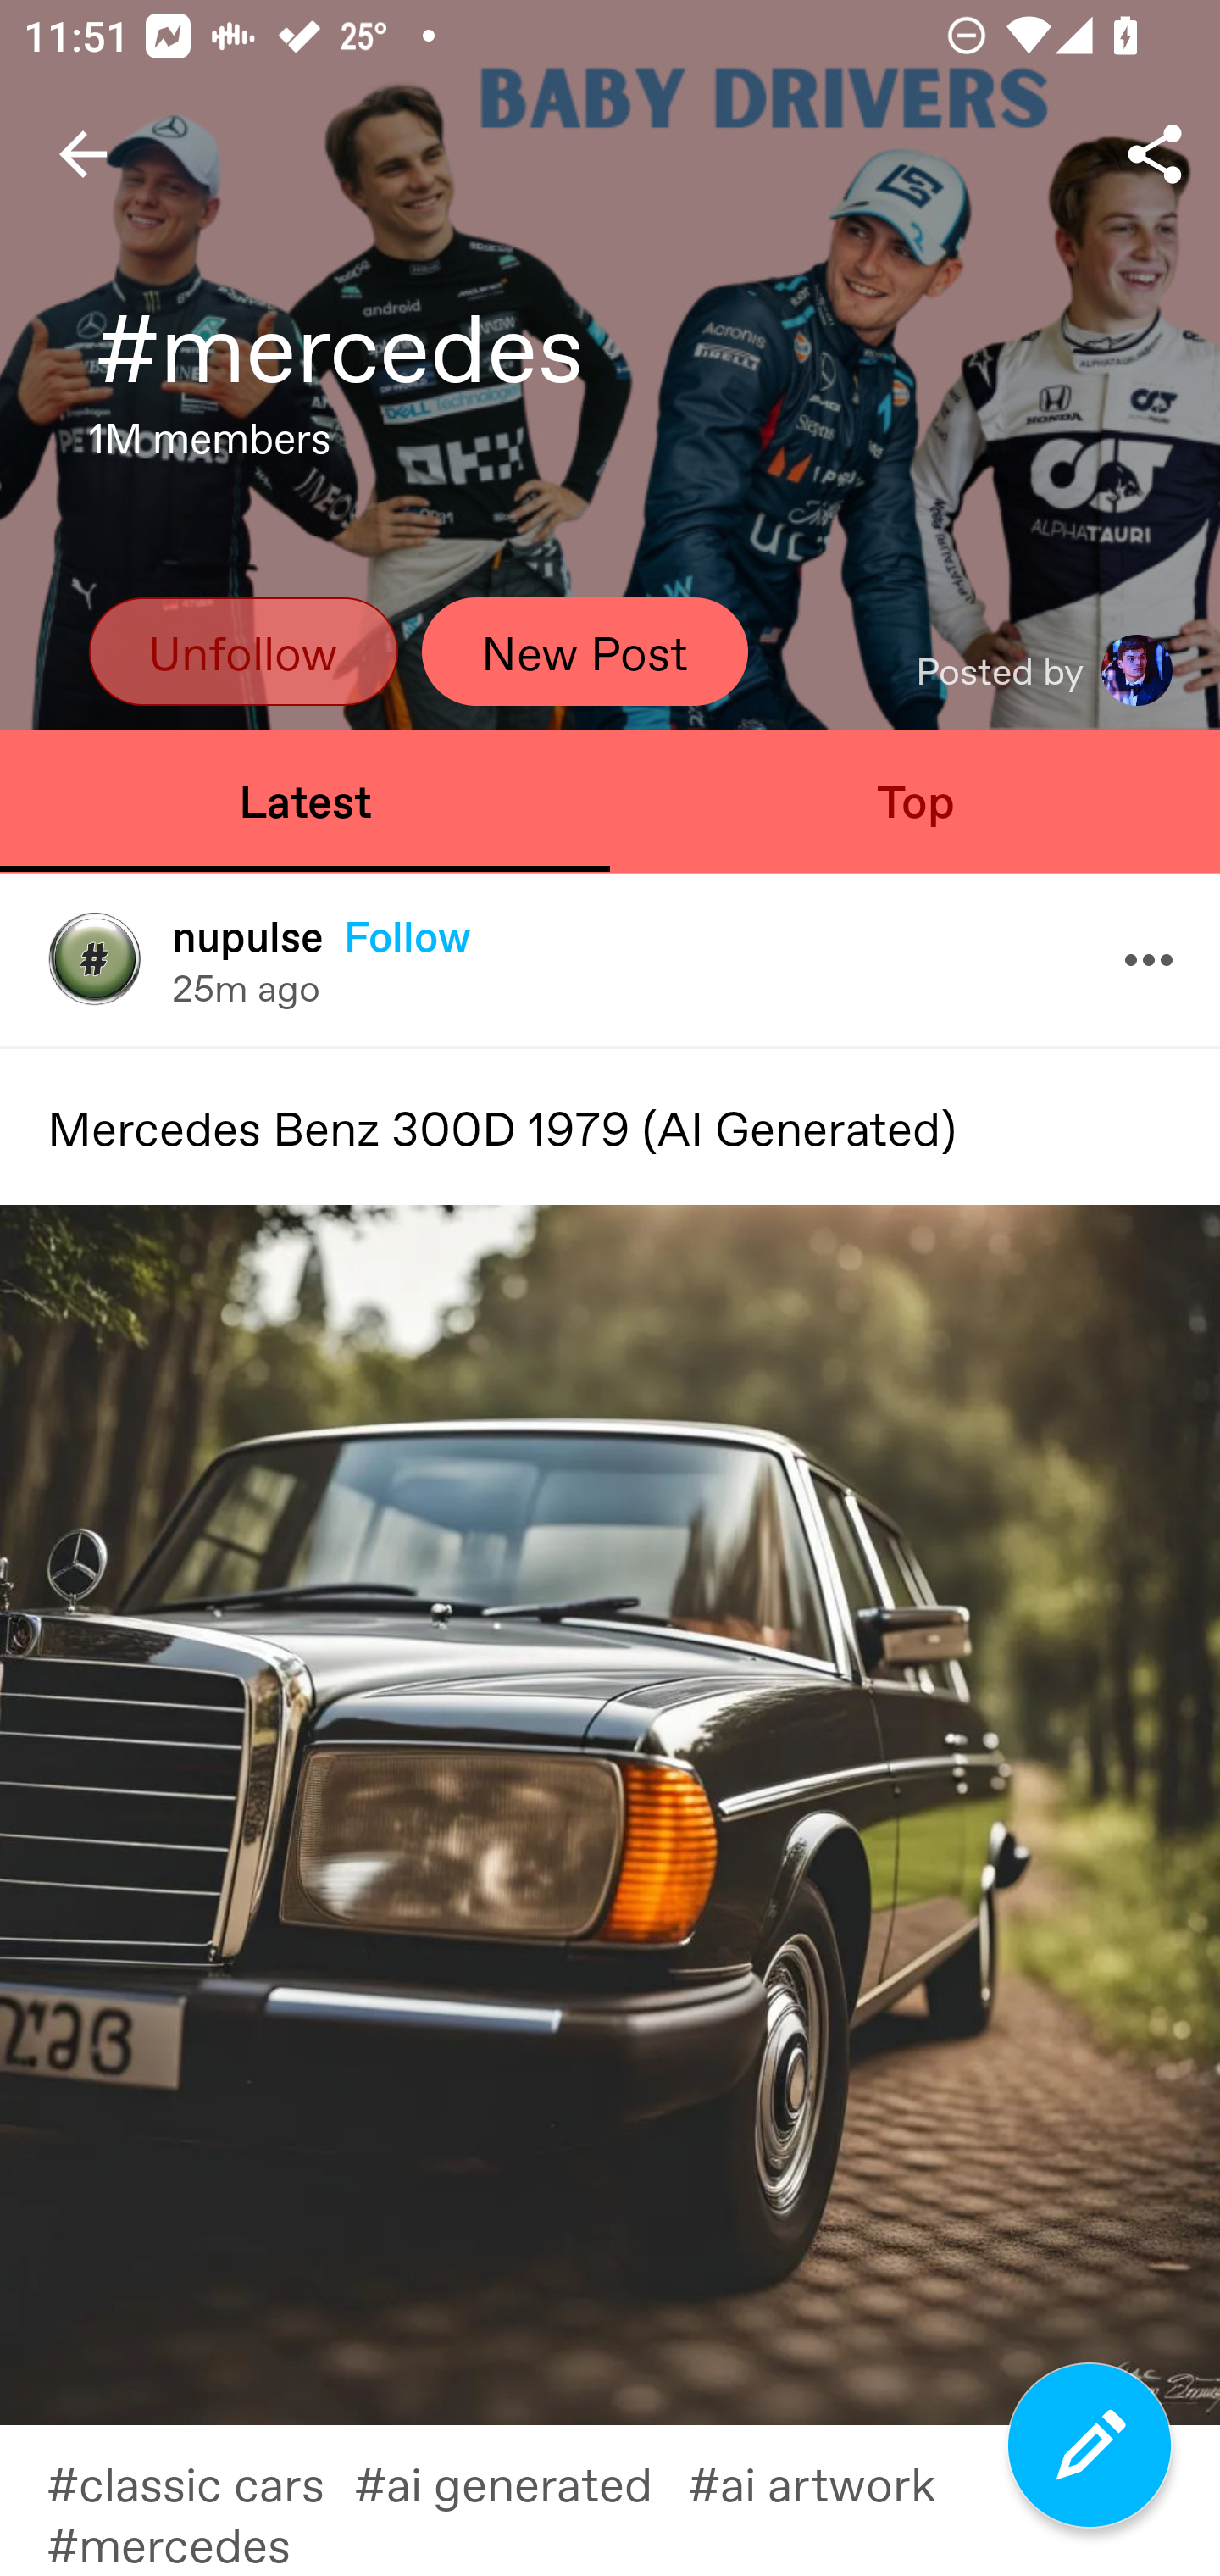 This screenshot has height=2576, width=1220. I want to click on #ai artwork, so click(830, 2483).